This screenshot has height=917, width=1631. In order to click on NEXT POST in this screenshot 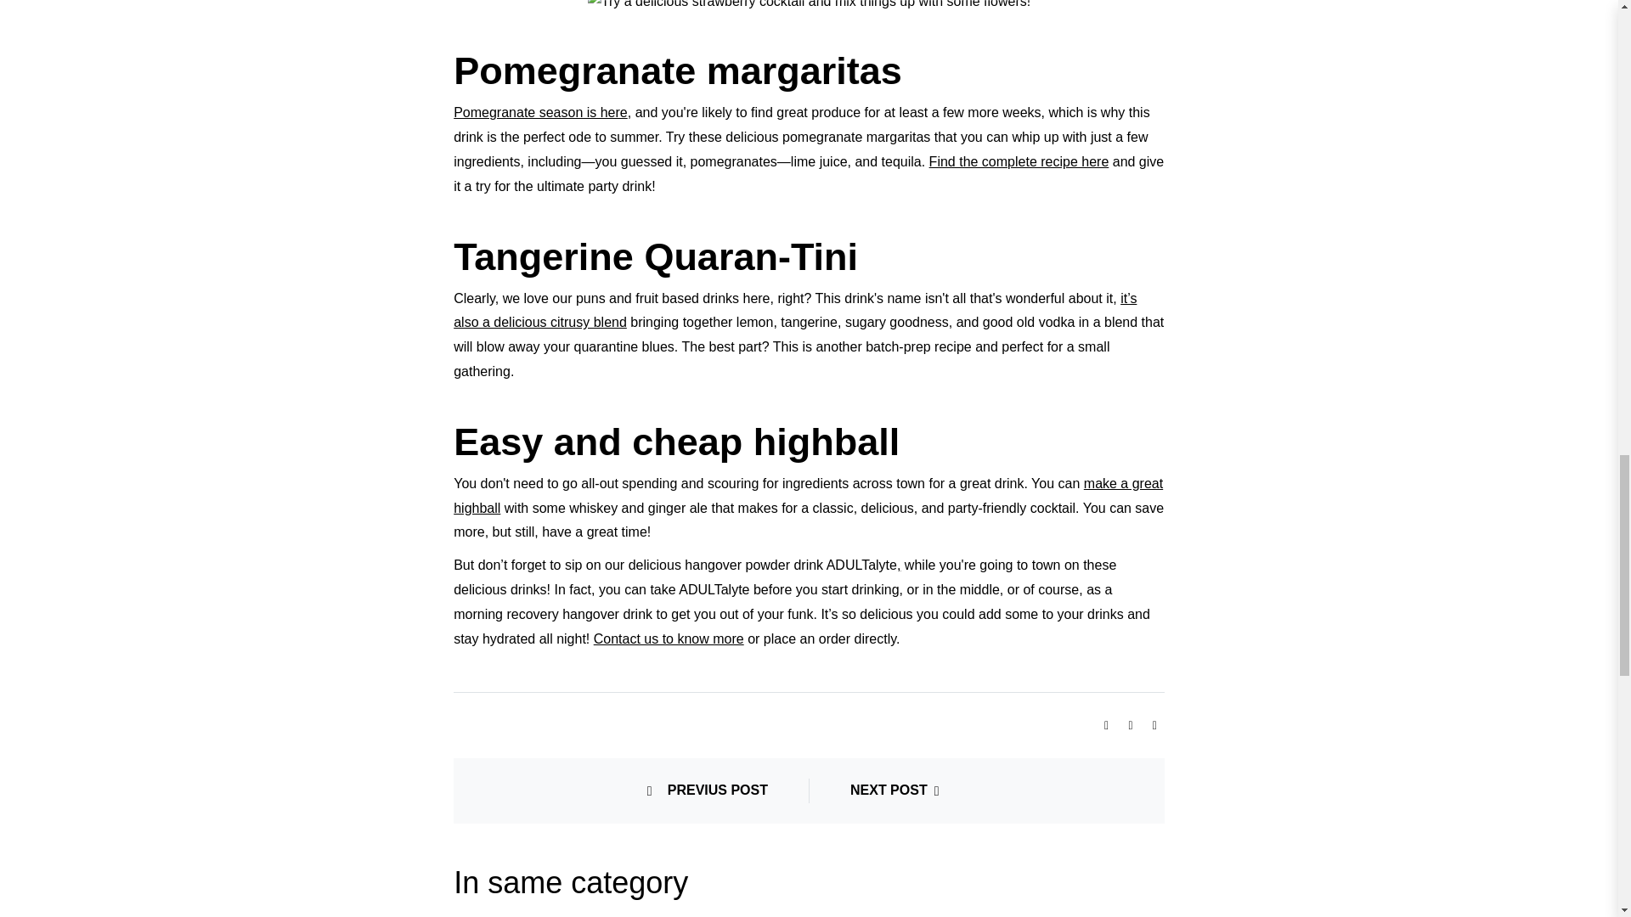, I will do `click(899, 790)`.